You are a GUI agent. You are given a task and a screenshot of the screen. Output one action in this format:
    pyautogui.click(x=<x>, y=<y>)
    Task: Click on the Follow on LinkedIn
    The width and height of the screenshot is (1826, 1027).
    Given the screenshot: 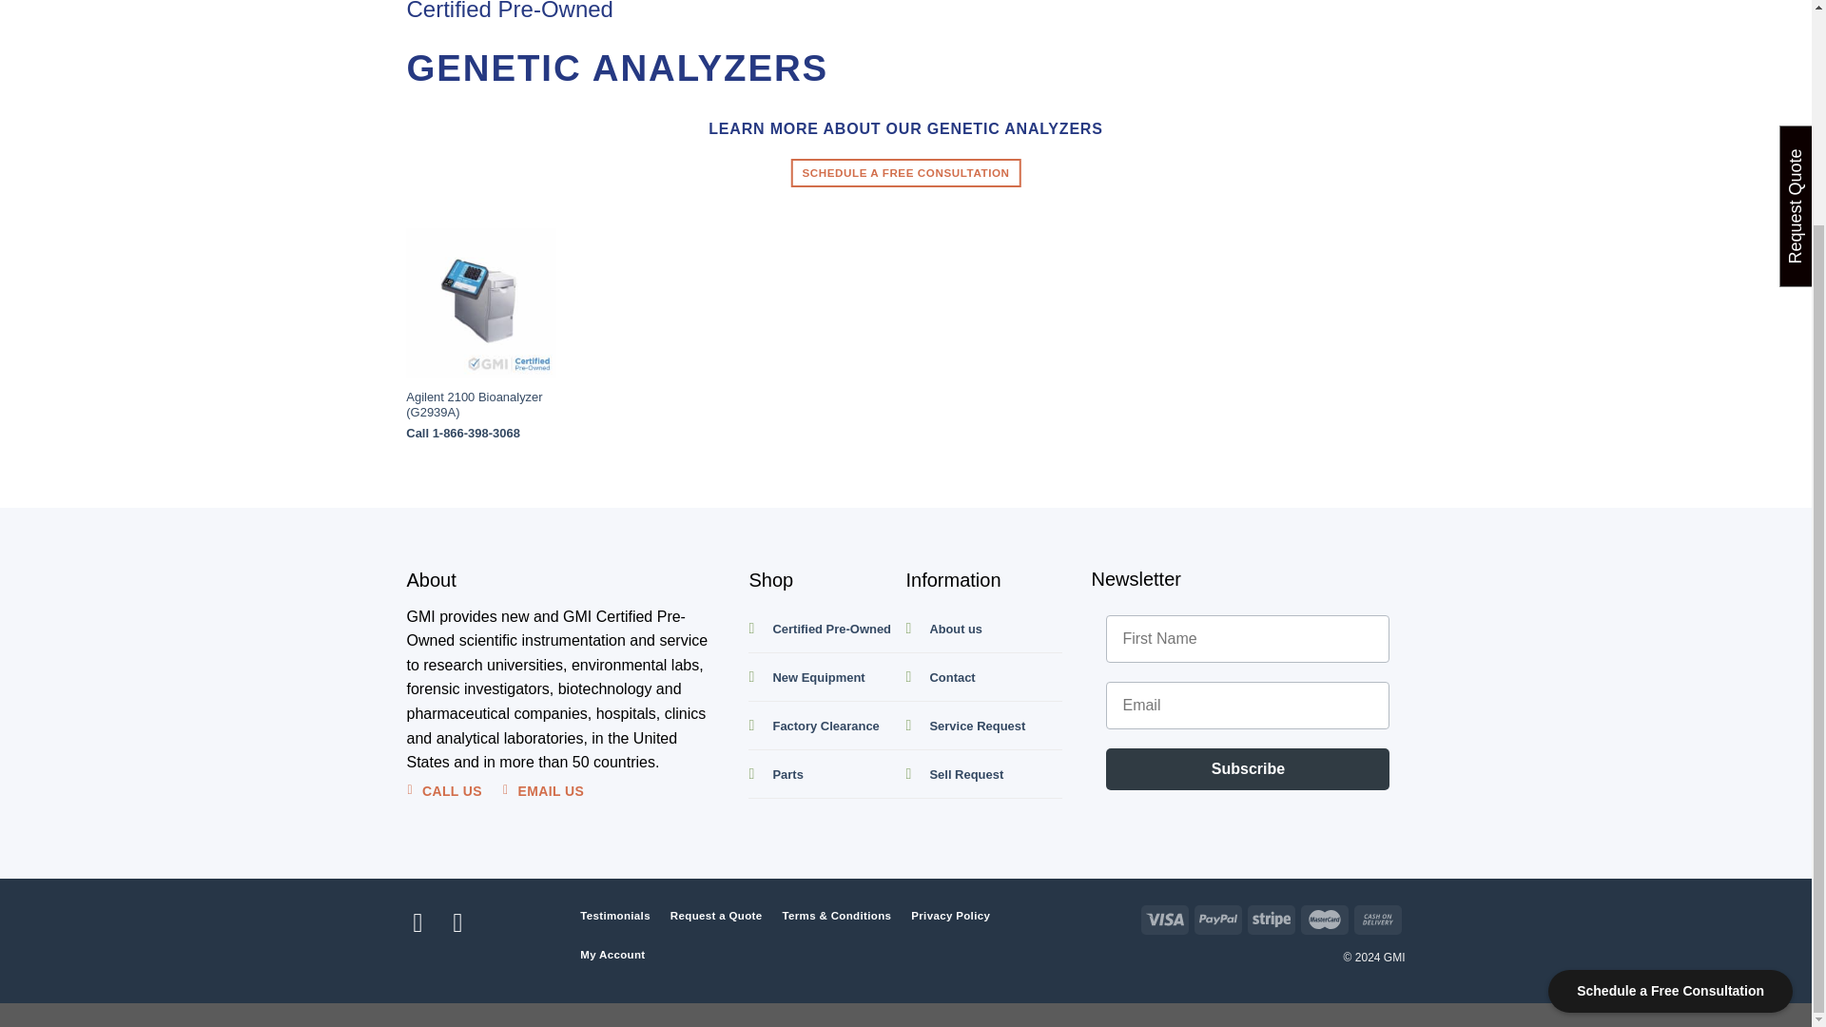 What is the action you would take?
    pyautogui.click(x=426, y=922)
    